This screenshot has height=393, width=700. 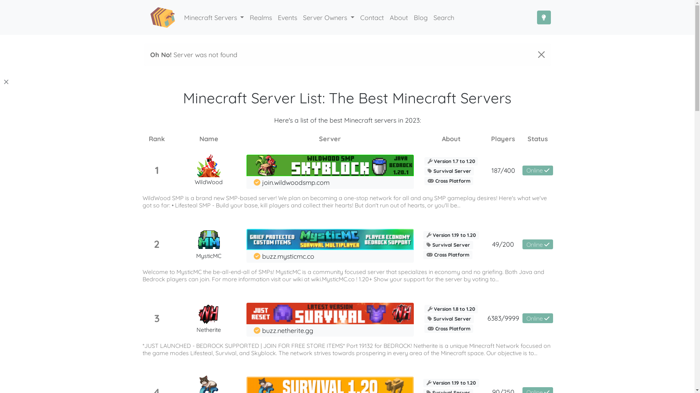 What do you see at coordinates (538, 245) in the screenshot?
I see `Online` at bounding box center [538, 245].